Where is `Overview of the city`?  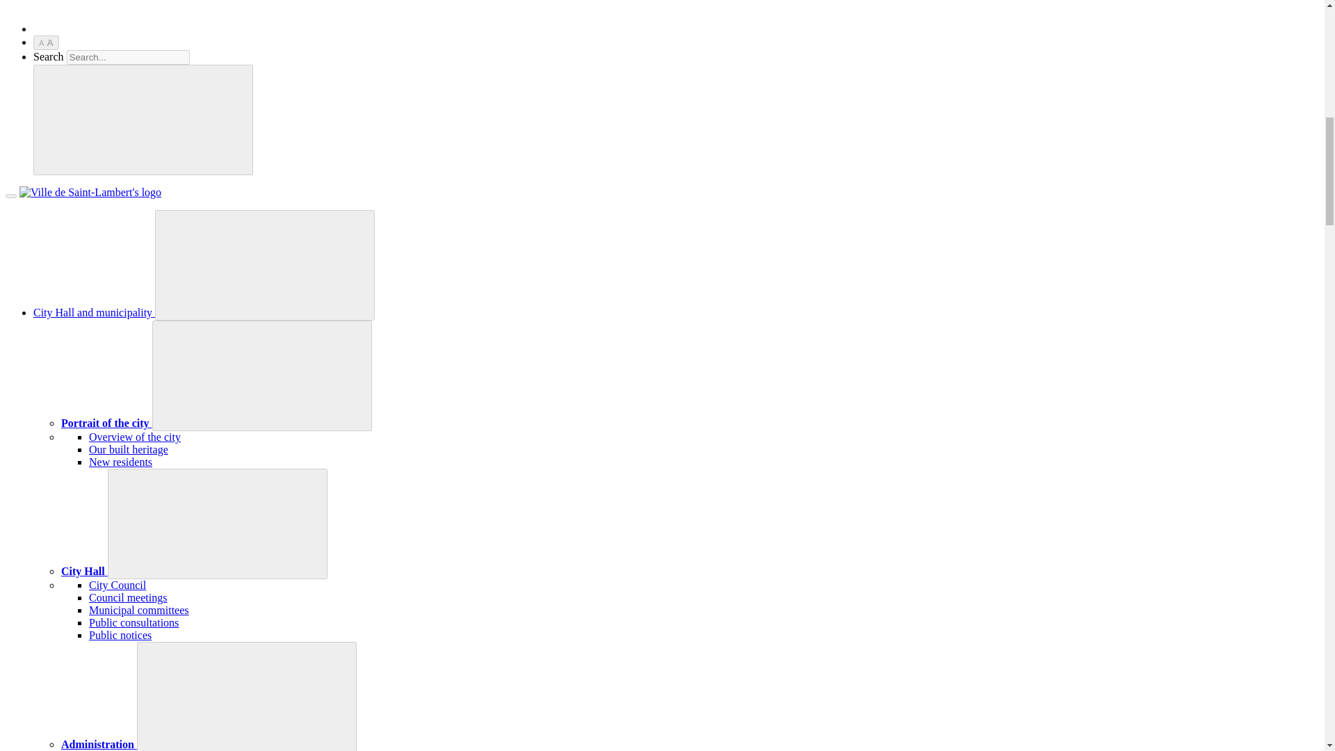 Overview of the city is located at coordinates (135, 437).